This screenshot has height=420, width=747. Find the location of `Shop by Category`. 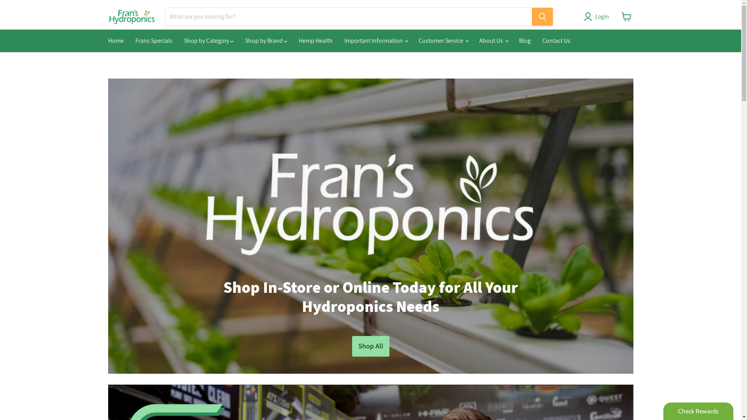

Shop by Category is located at coordinates (209, 41).